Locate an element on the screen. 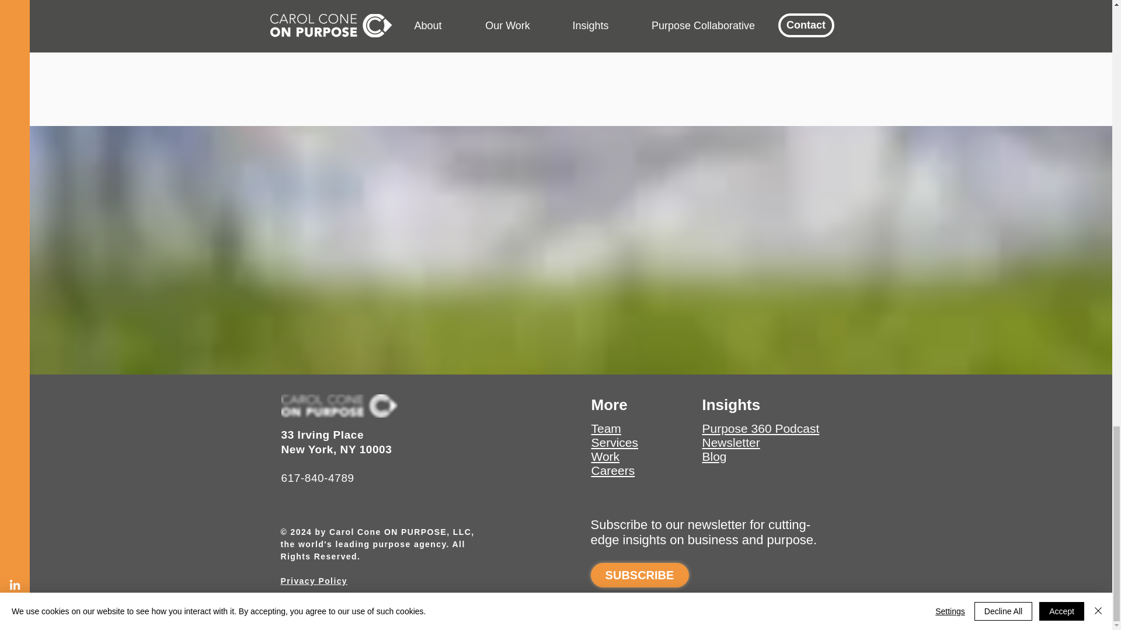 This screenshot has height=630, width=1121. Work is located at coordinates (605, 456).